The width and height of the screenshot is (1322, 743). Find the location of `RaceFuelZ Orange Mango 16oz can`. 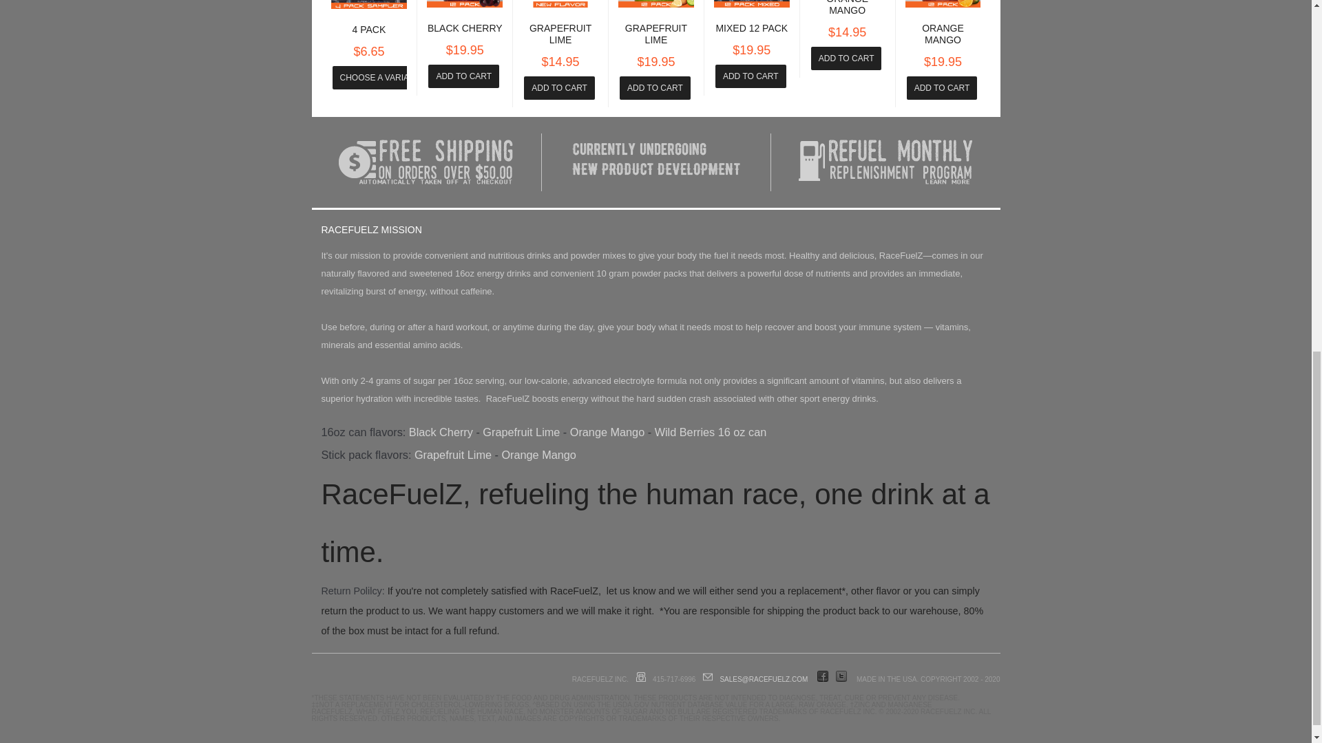

RaceFuelZ Orange Mango 16oz can is located at coordinates (607, 432).